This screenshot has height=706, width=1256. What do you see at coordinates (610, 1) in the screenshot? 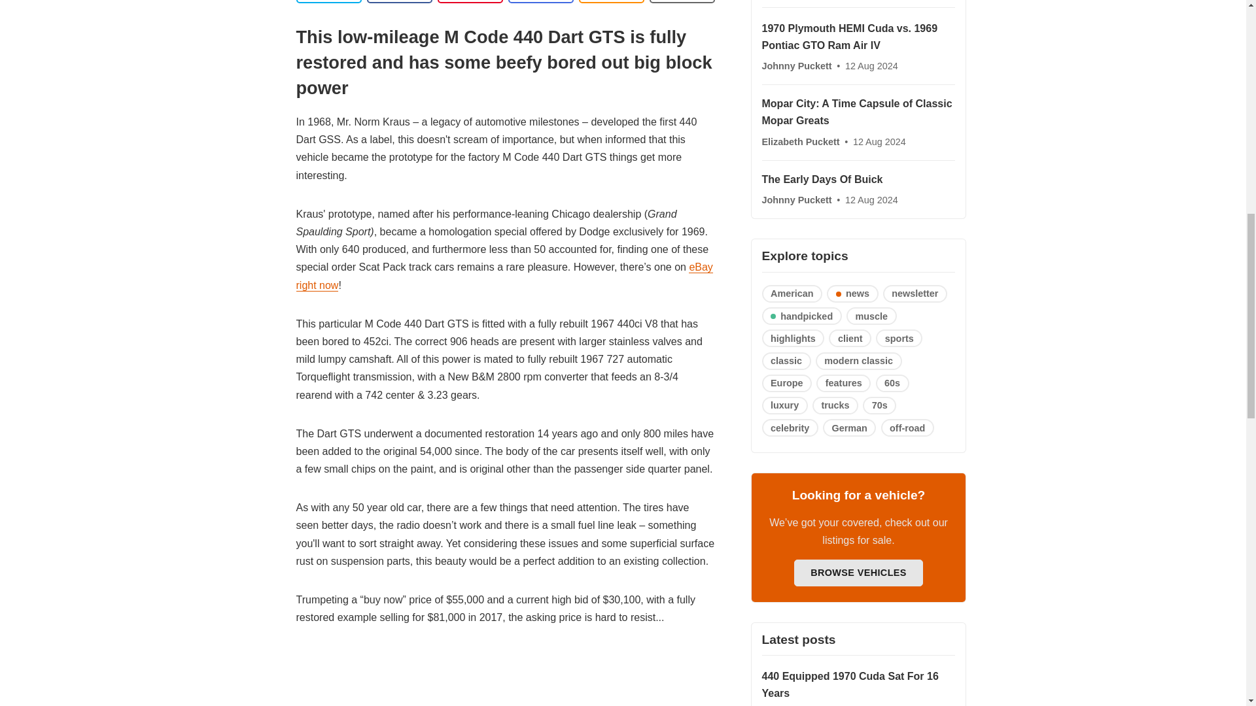
I see `Copy to clipboard` at bounding box center [610, 1].